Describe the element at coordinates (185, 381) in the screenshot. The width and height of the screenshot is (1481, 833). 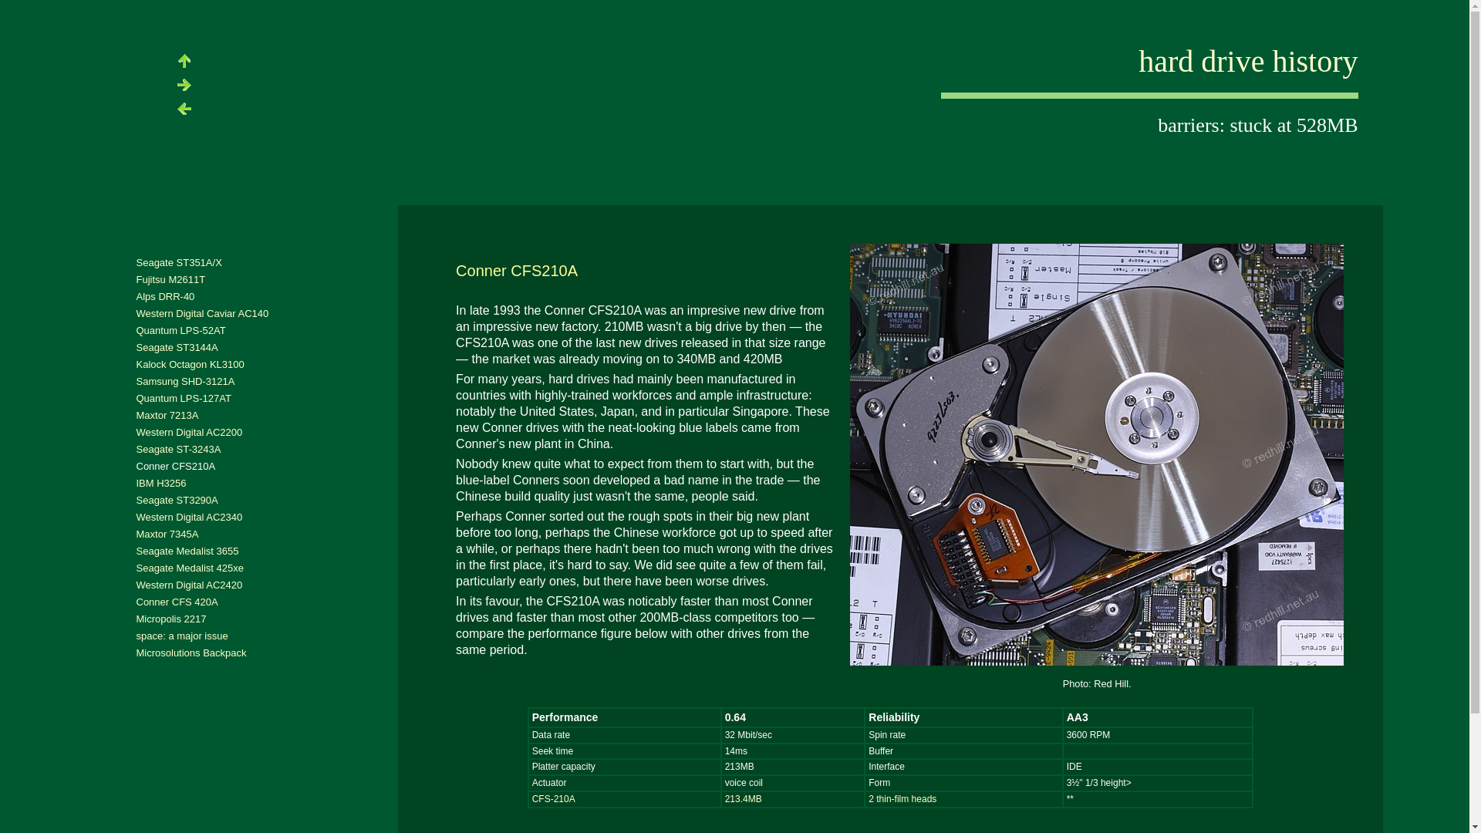
I see `Samsung SHD-3121A` at that location.